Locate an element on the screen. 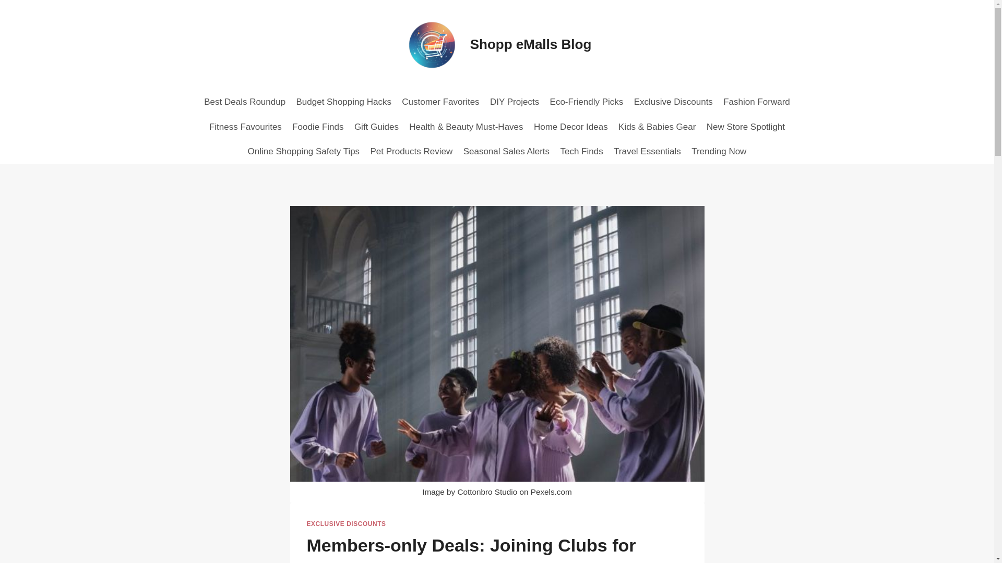  Travel Essentials is located at coordinates (647, 151).